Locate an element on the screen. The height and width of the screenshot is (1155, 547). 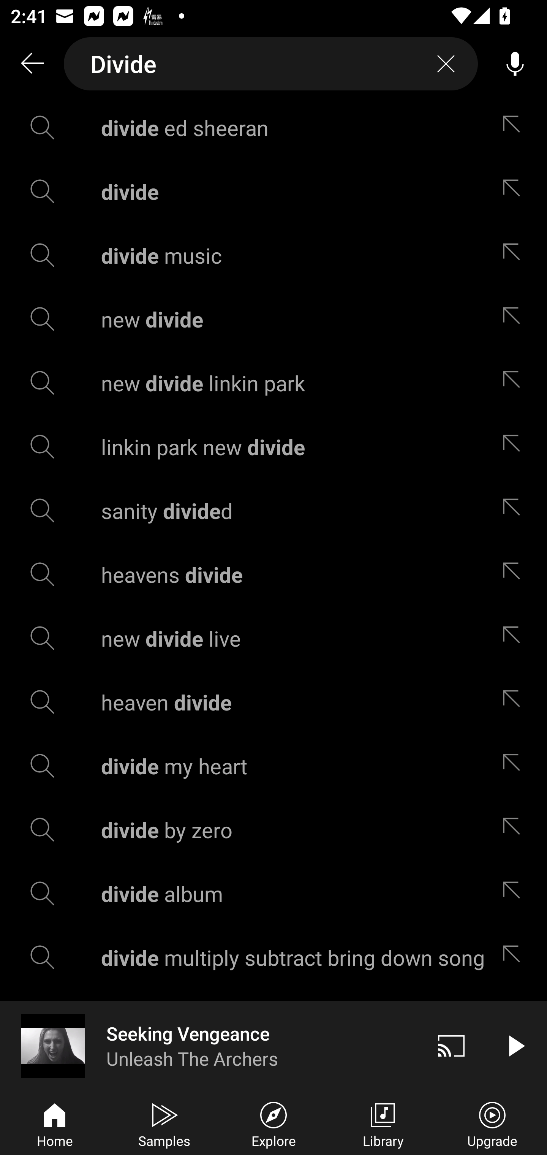
Edit suggestion divide ed sheeran is located at coordinates (515, 128).